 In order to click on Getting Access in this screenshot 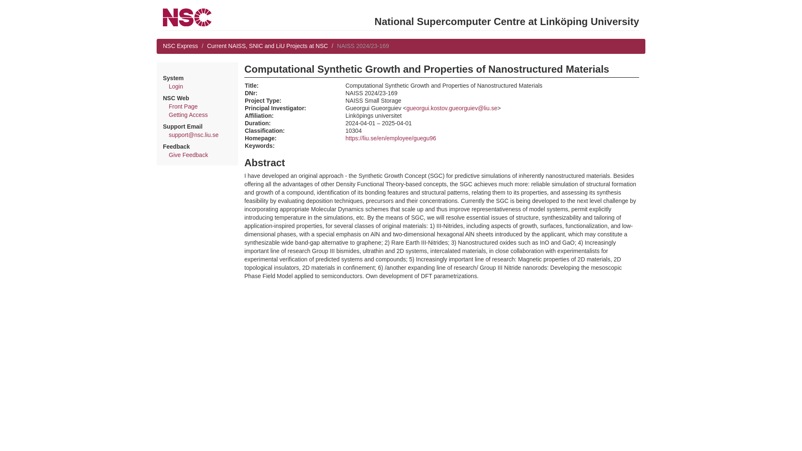, I will do `click(188, 114)`.